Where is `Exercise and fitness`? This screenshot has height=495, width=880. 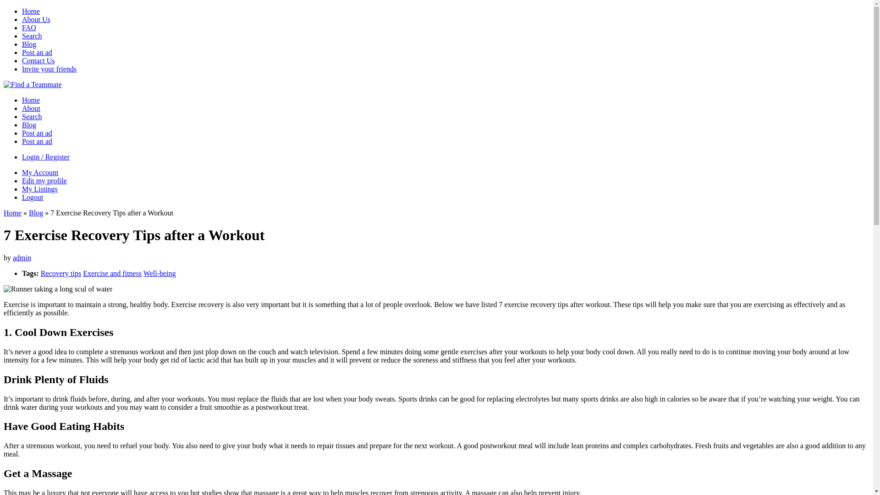 Exercise and fitness is located at coordinates (112, 273).